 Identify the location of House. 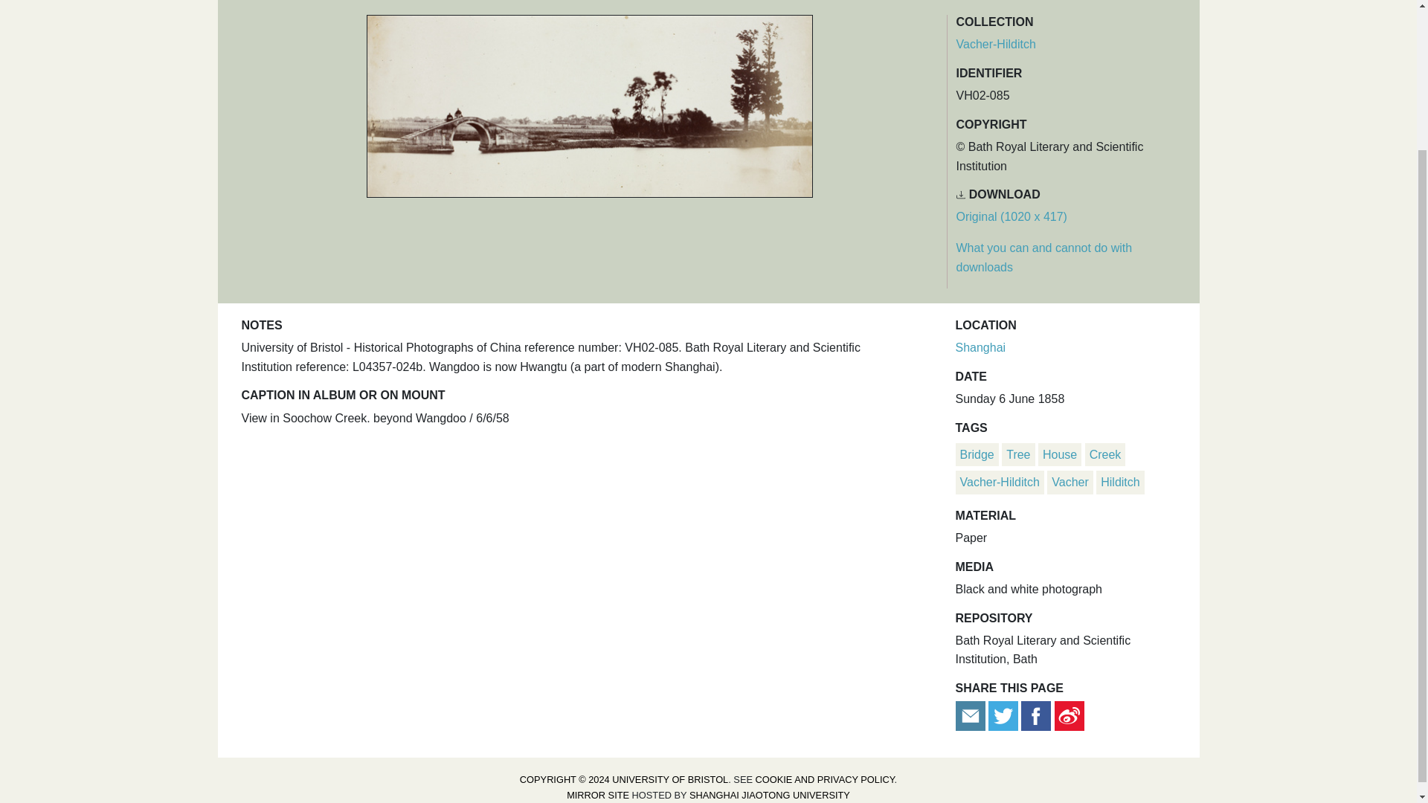
(1059, 454).